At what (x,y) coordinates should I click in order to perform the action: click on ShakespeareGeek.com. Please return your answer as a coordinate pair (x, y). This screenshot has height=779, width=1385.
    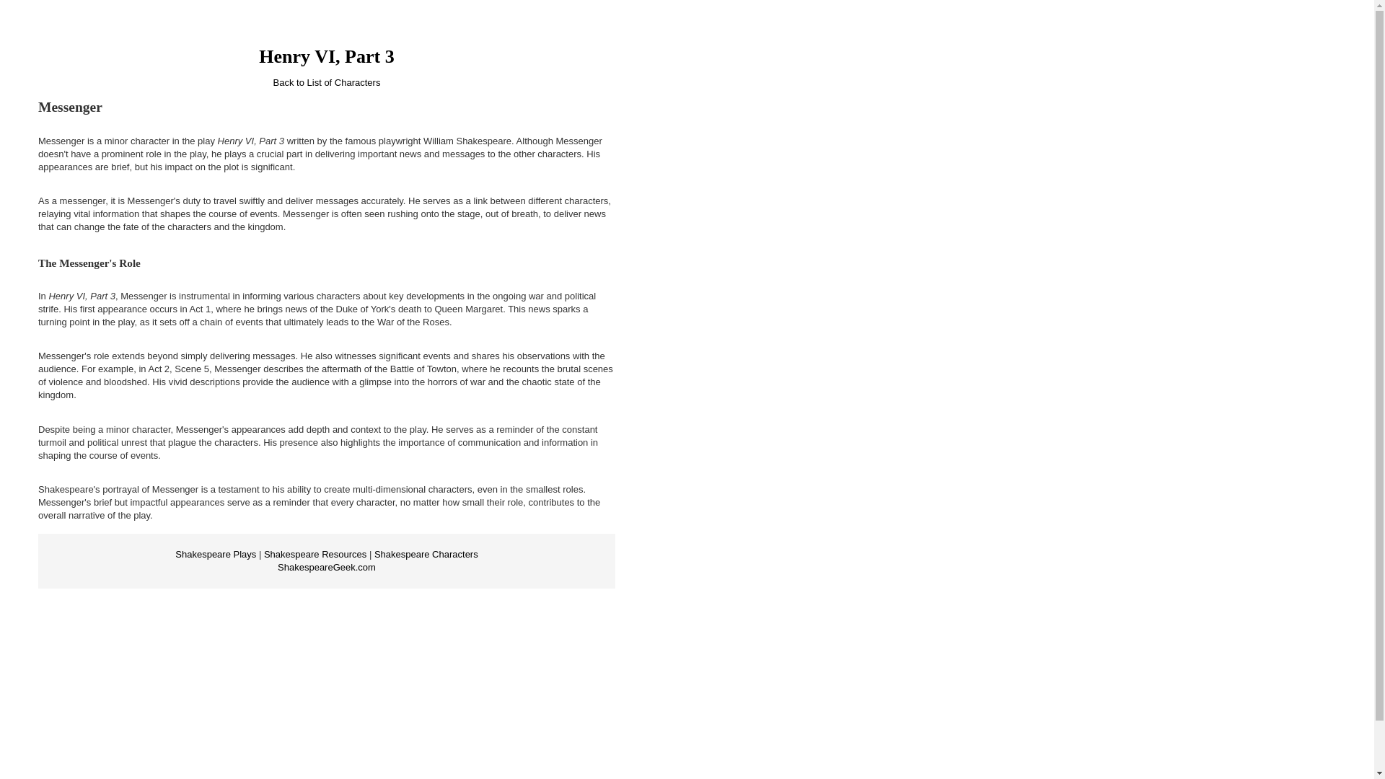
    Looking at the image, I should click on (326, 567).